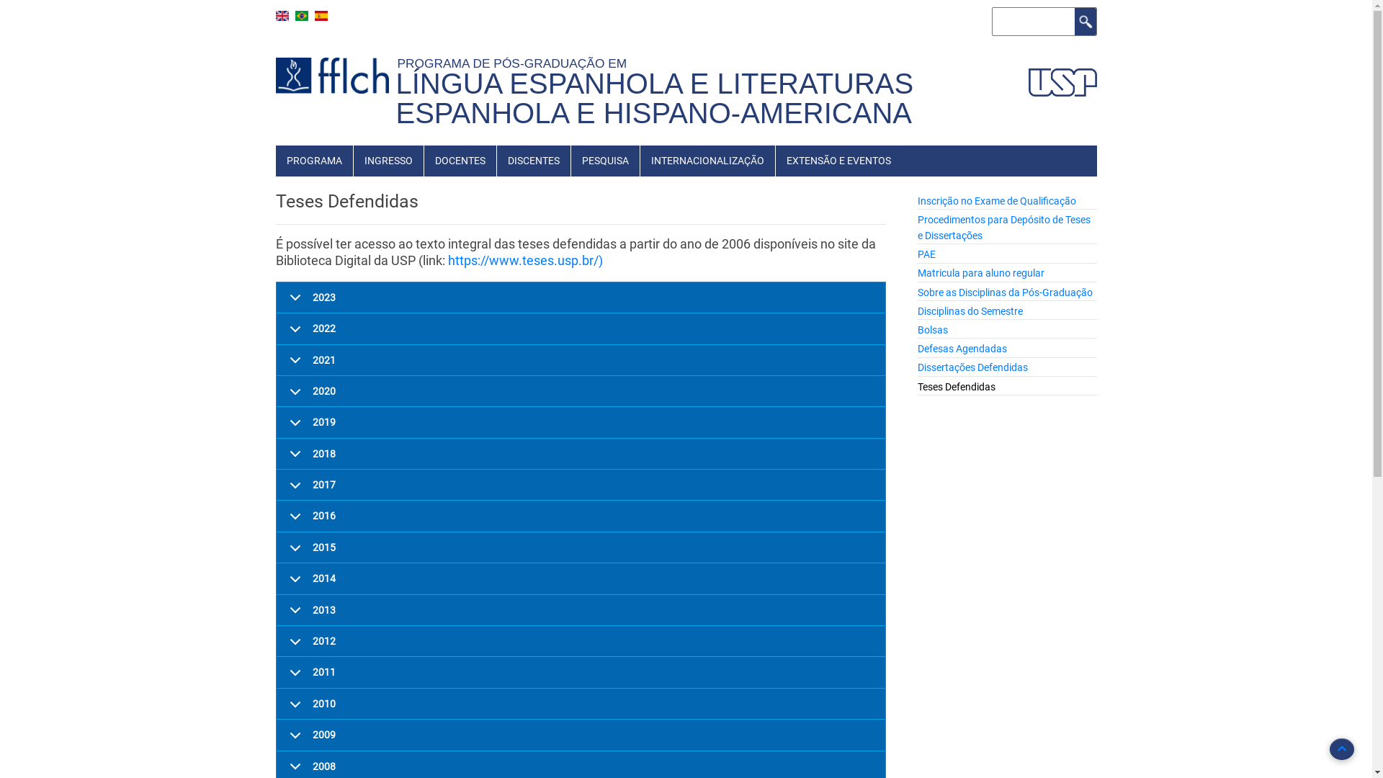 This screenshot has height=778, width=1383. I want to click on 2009, so click(581, 735).